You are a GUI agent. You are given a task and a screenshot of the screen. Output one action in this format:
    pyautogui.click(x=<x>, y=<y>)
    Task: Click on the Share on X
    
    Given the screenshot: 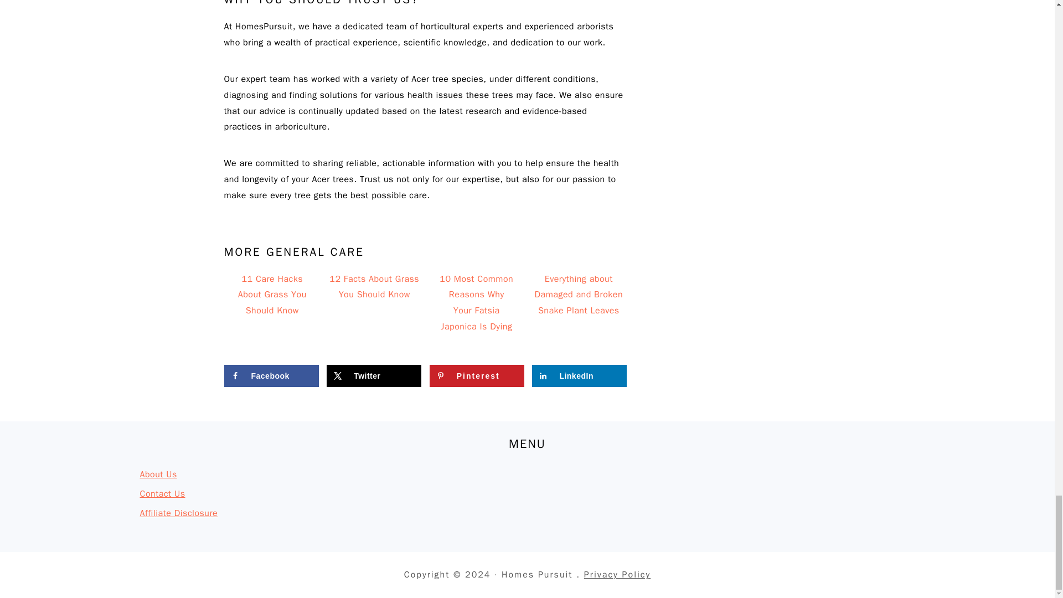 What is the action you would take?
    pyautogui.click(x=373, y=375)
    